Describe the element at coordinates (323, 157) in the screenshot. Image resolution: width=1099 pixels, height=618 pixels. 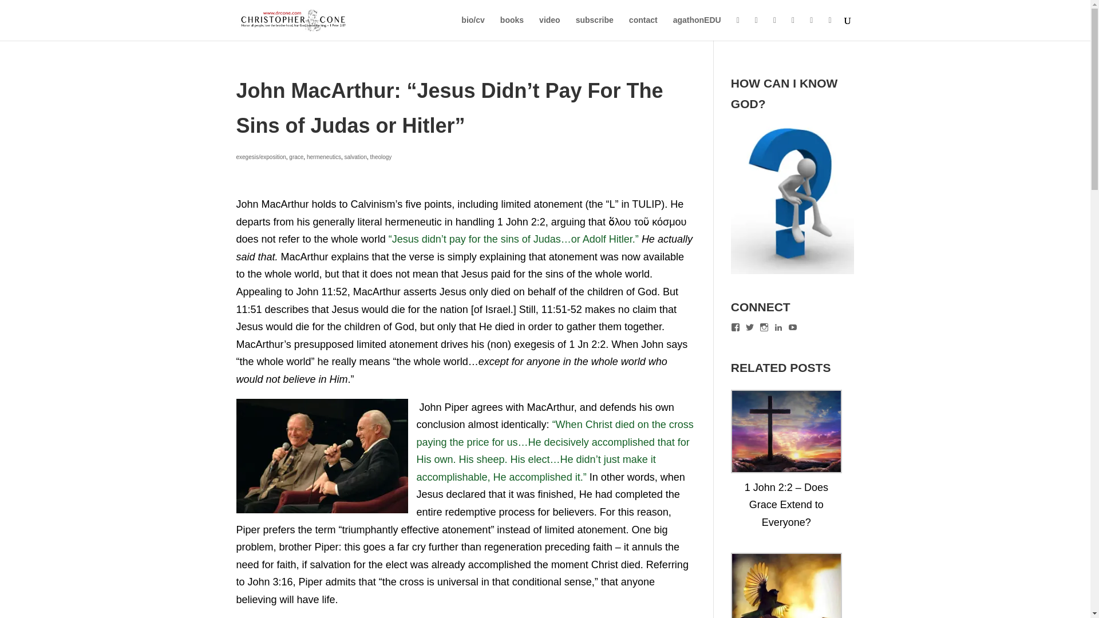
I see `hermeneutics` at that location.